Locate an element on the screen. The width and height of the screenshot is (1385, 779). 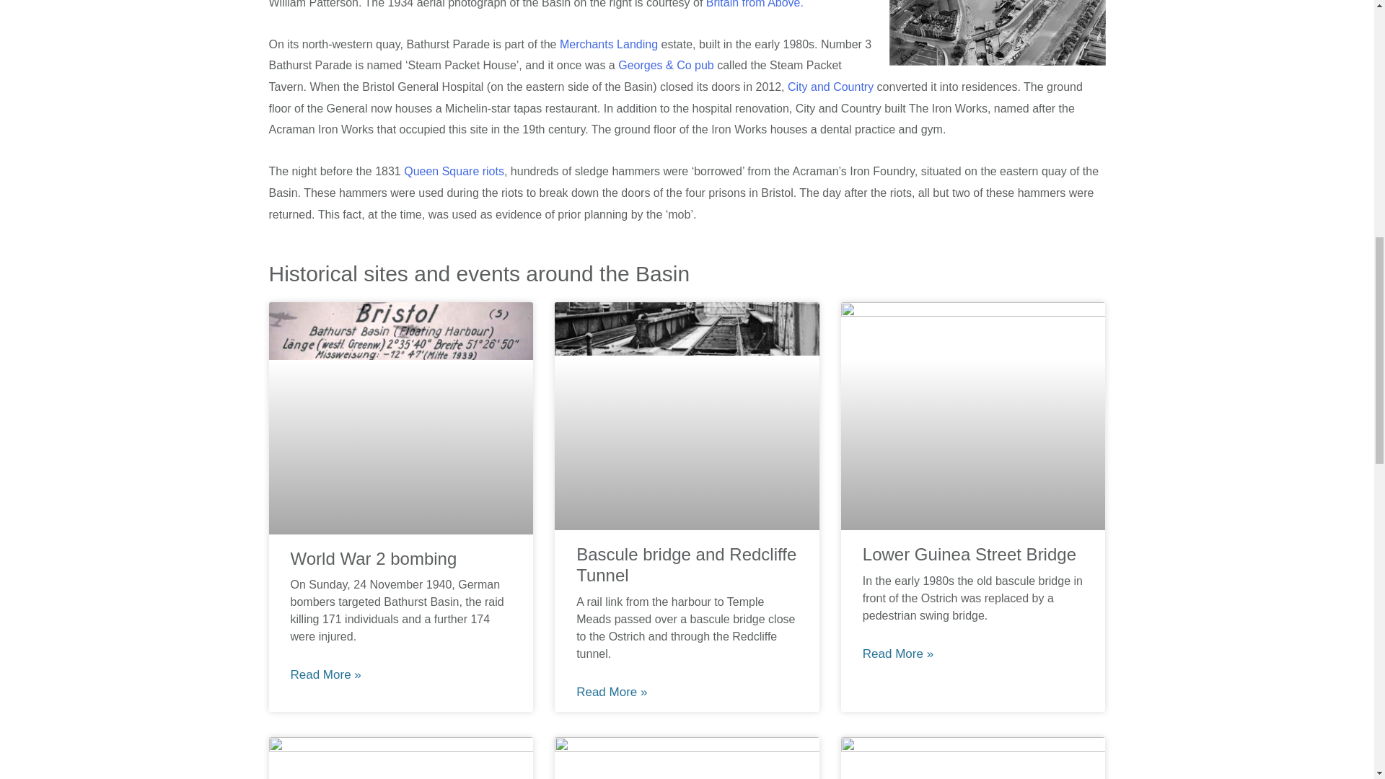
Britain from Above. is located at coordinates (755, 4).